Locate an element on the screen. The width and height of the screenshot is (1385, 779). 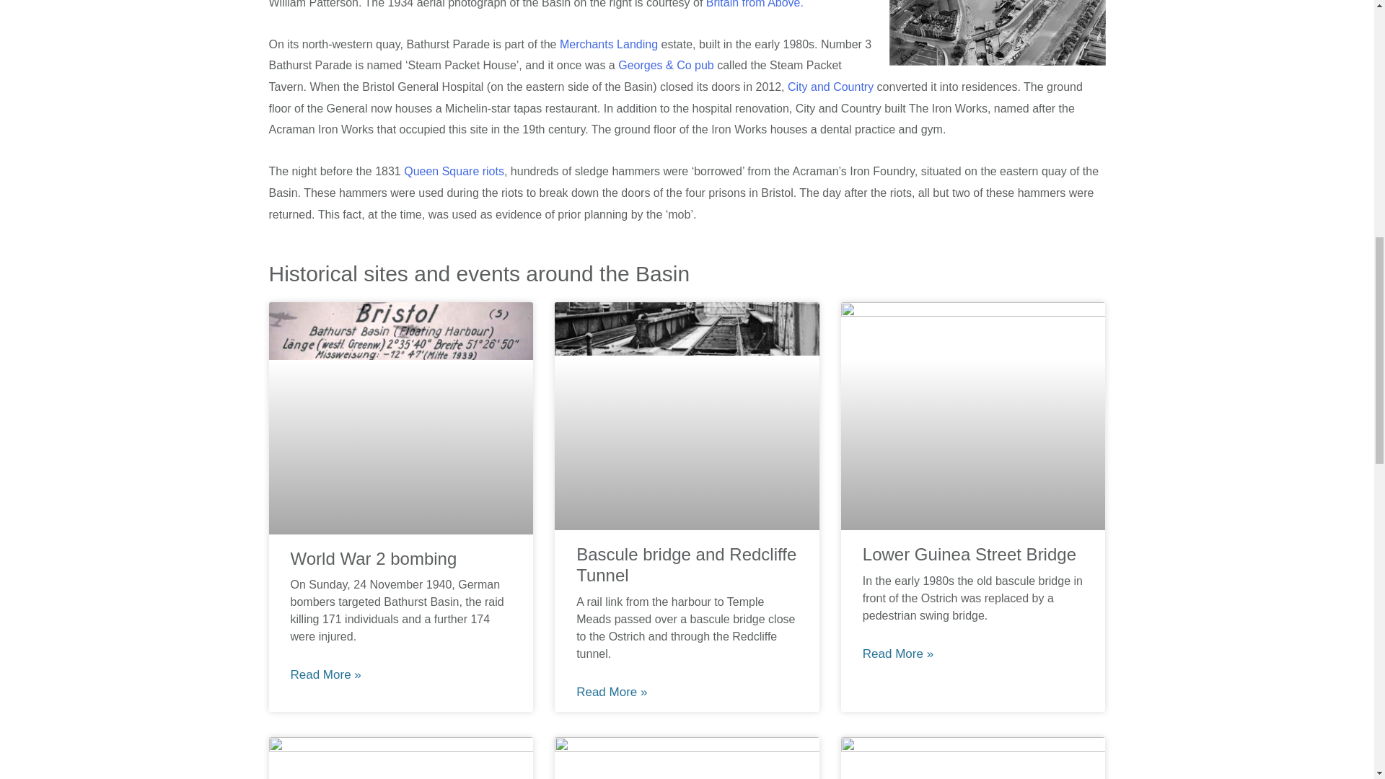
Britain from Above. is located at coordinates (755, 4).